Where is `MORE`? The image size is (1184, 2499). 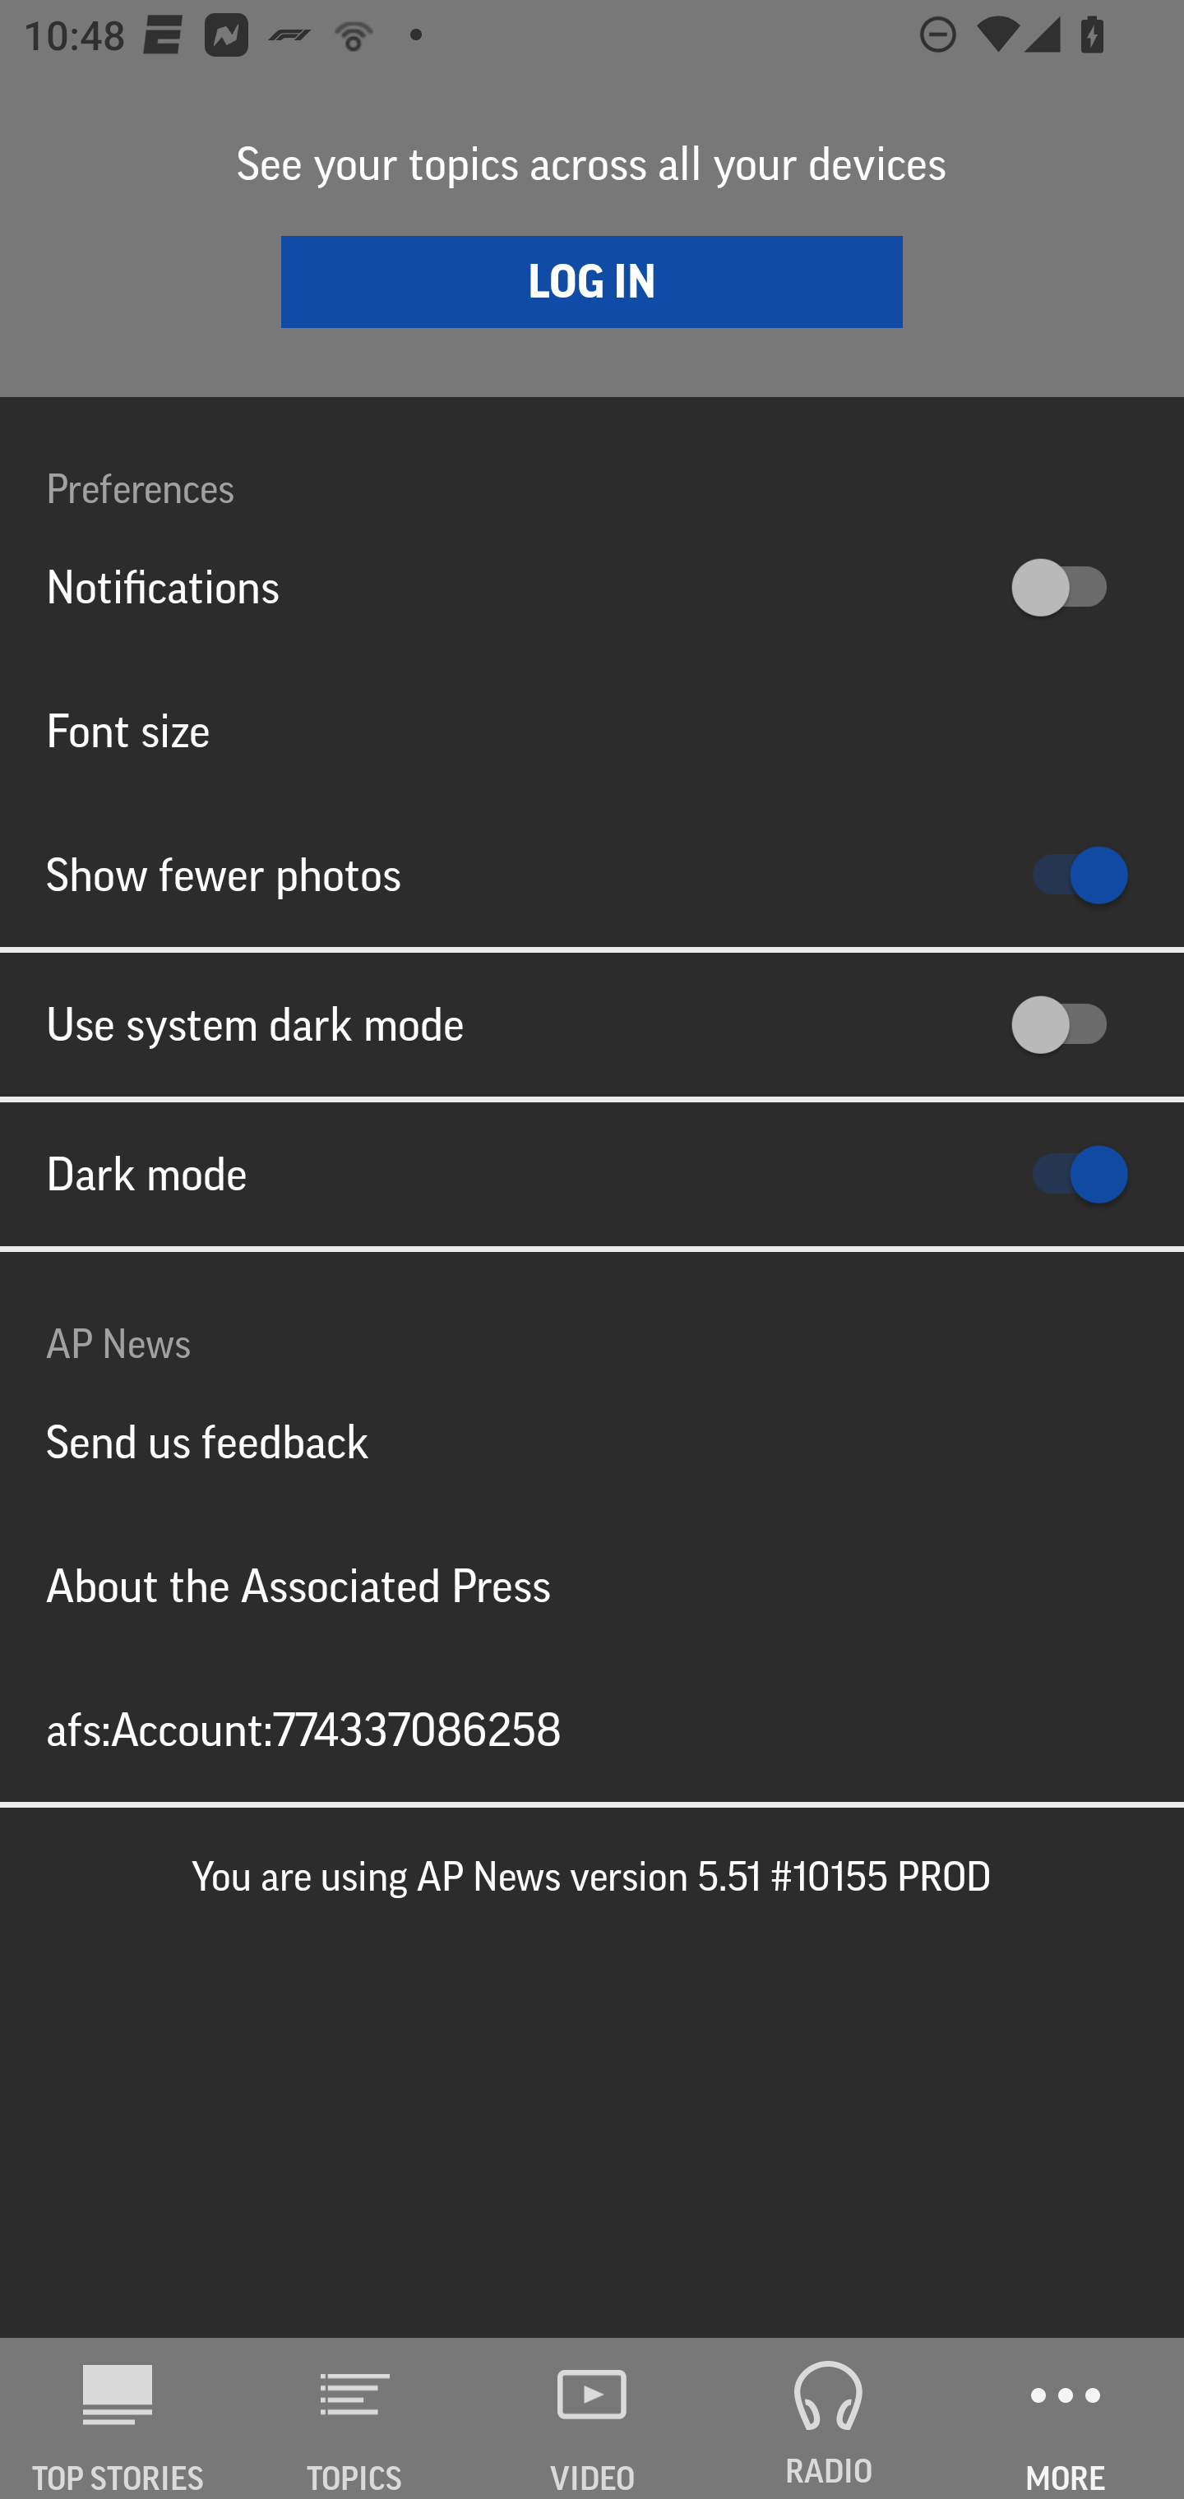 MORE is located at coordinates (1066, 2418).